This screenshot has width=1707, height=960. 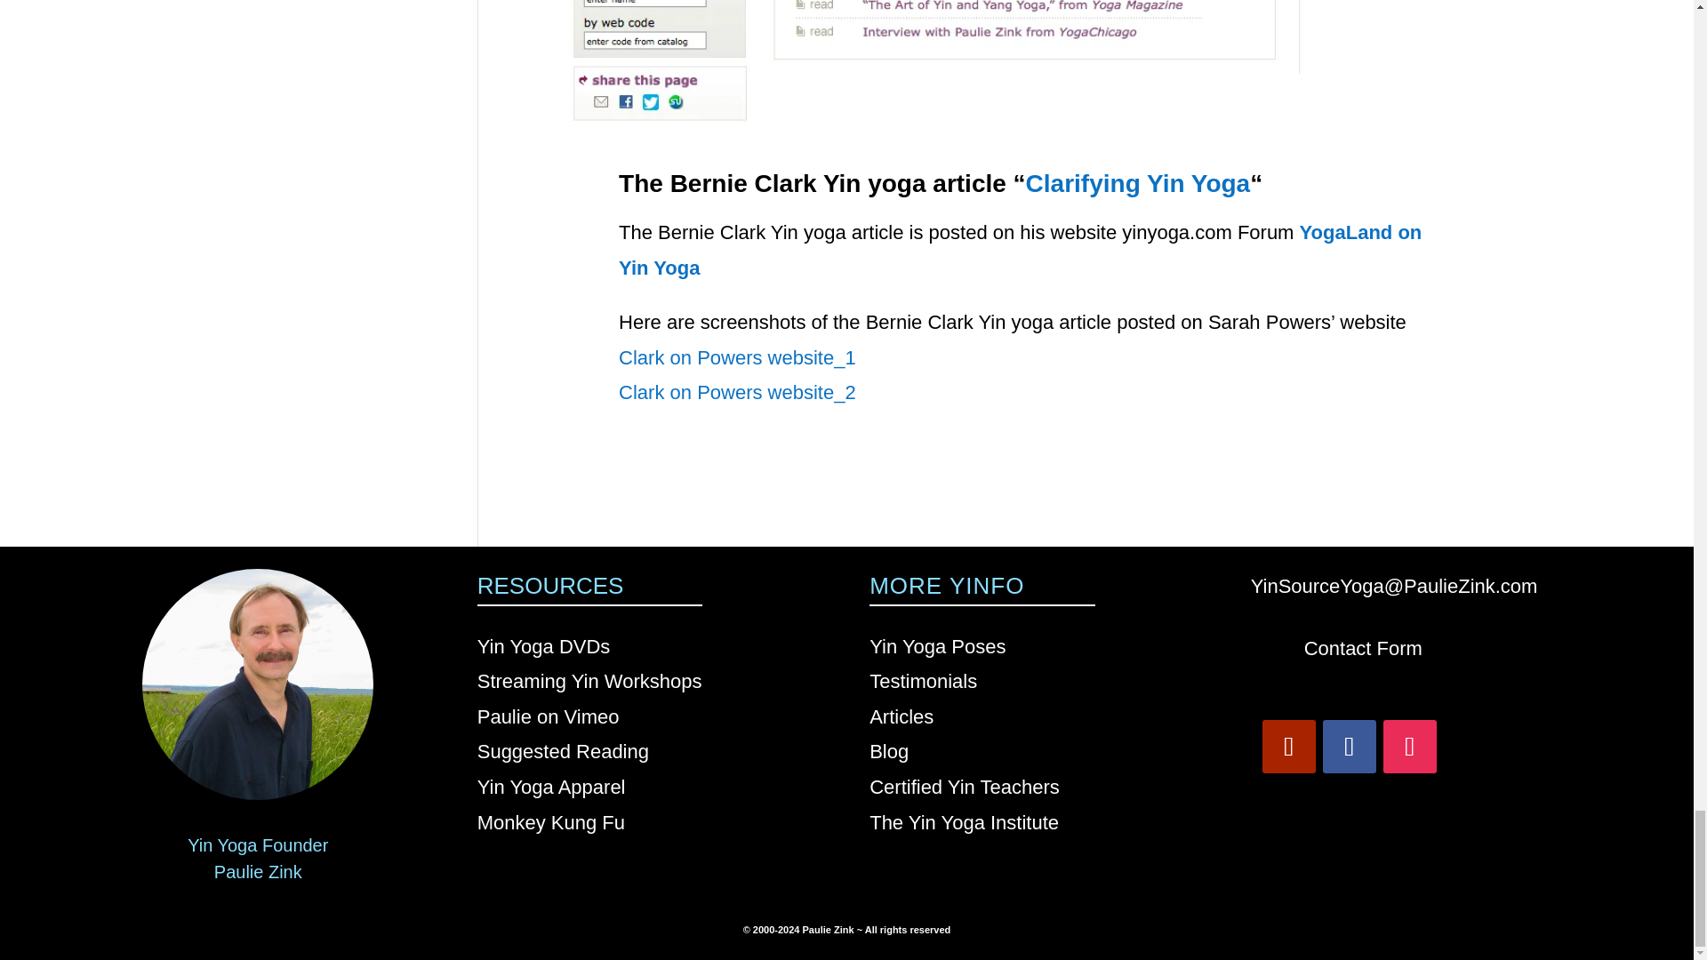 What do you see at coordinates (1350, 747) in the screenshot?
I see `Follow on Facebook` at bounding box center [1350, 747].